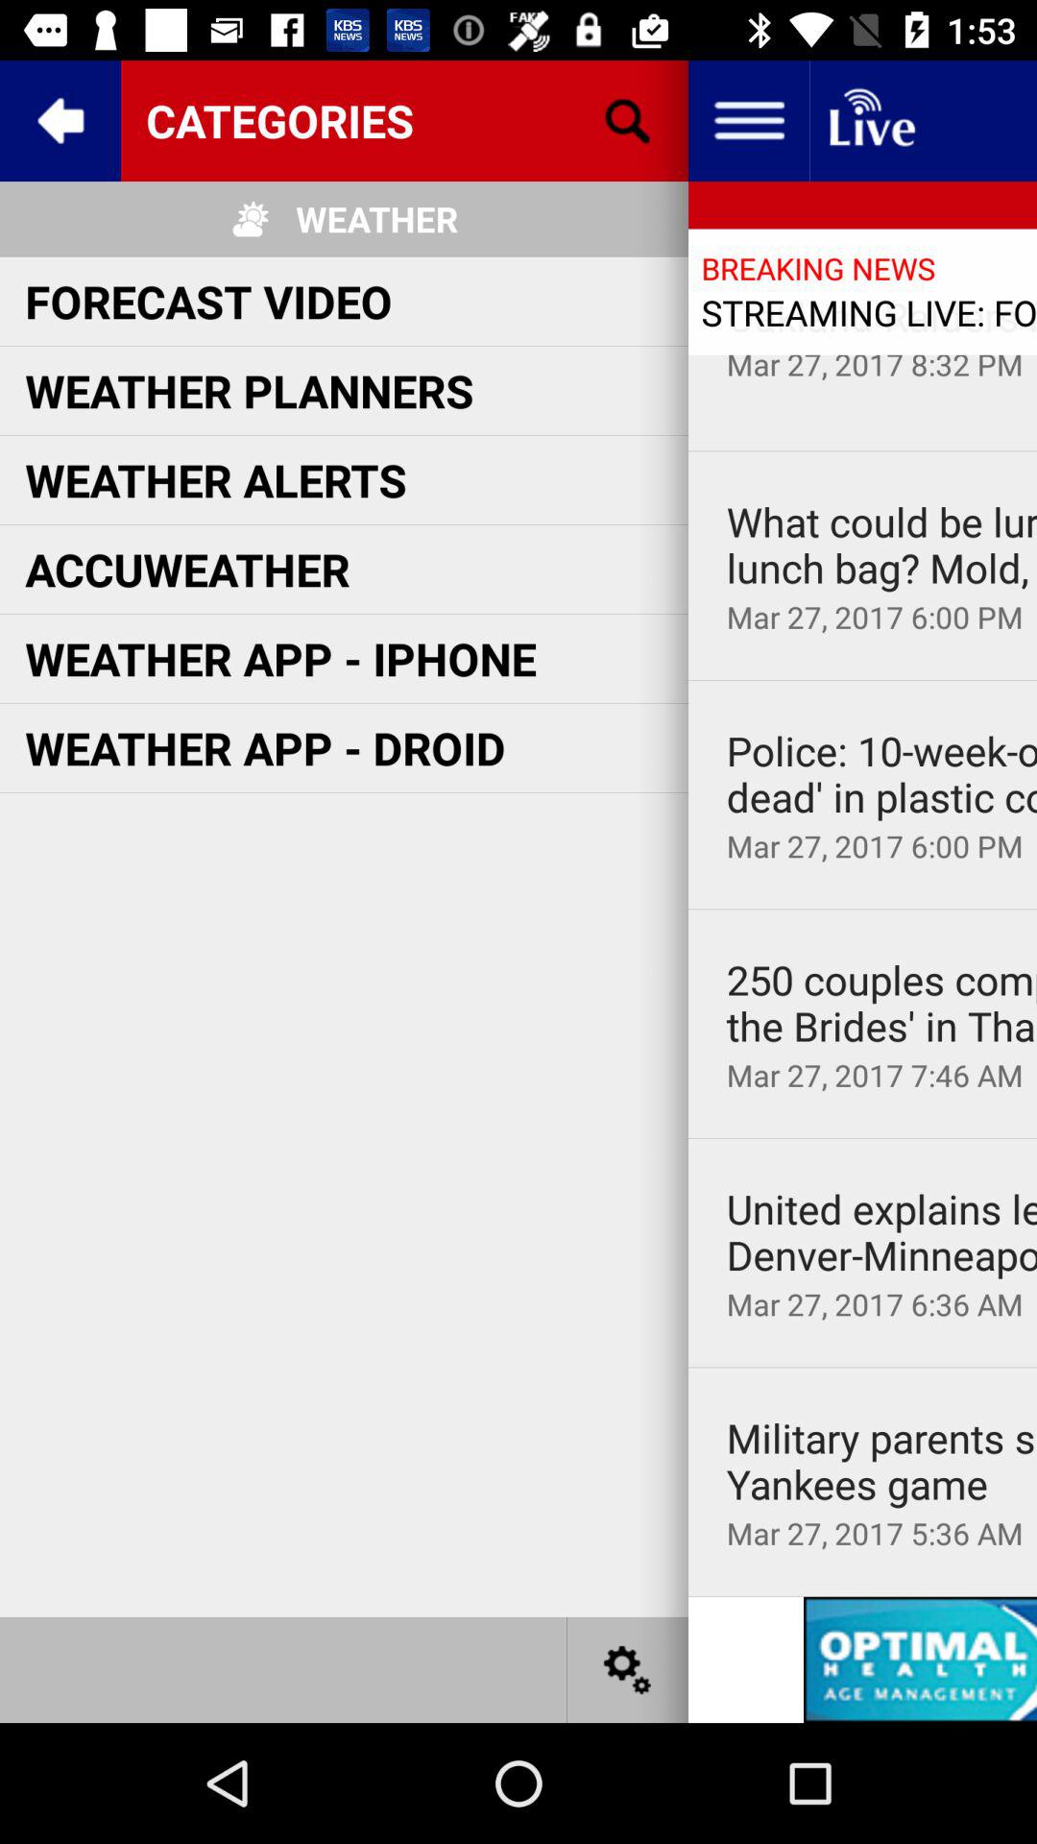 Image resolution: width=1037 pixels, height=1844 pixels. I want to click on select the icon above weather planners, so click(208, 301).